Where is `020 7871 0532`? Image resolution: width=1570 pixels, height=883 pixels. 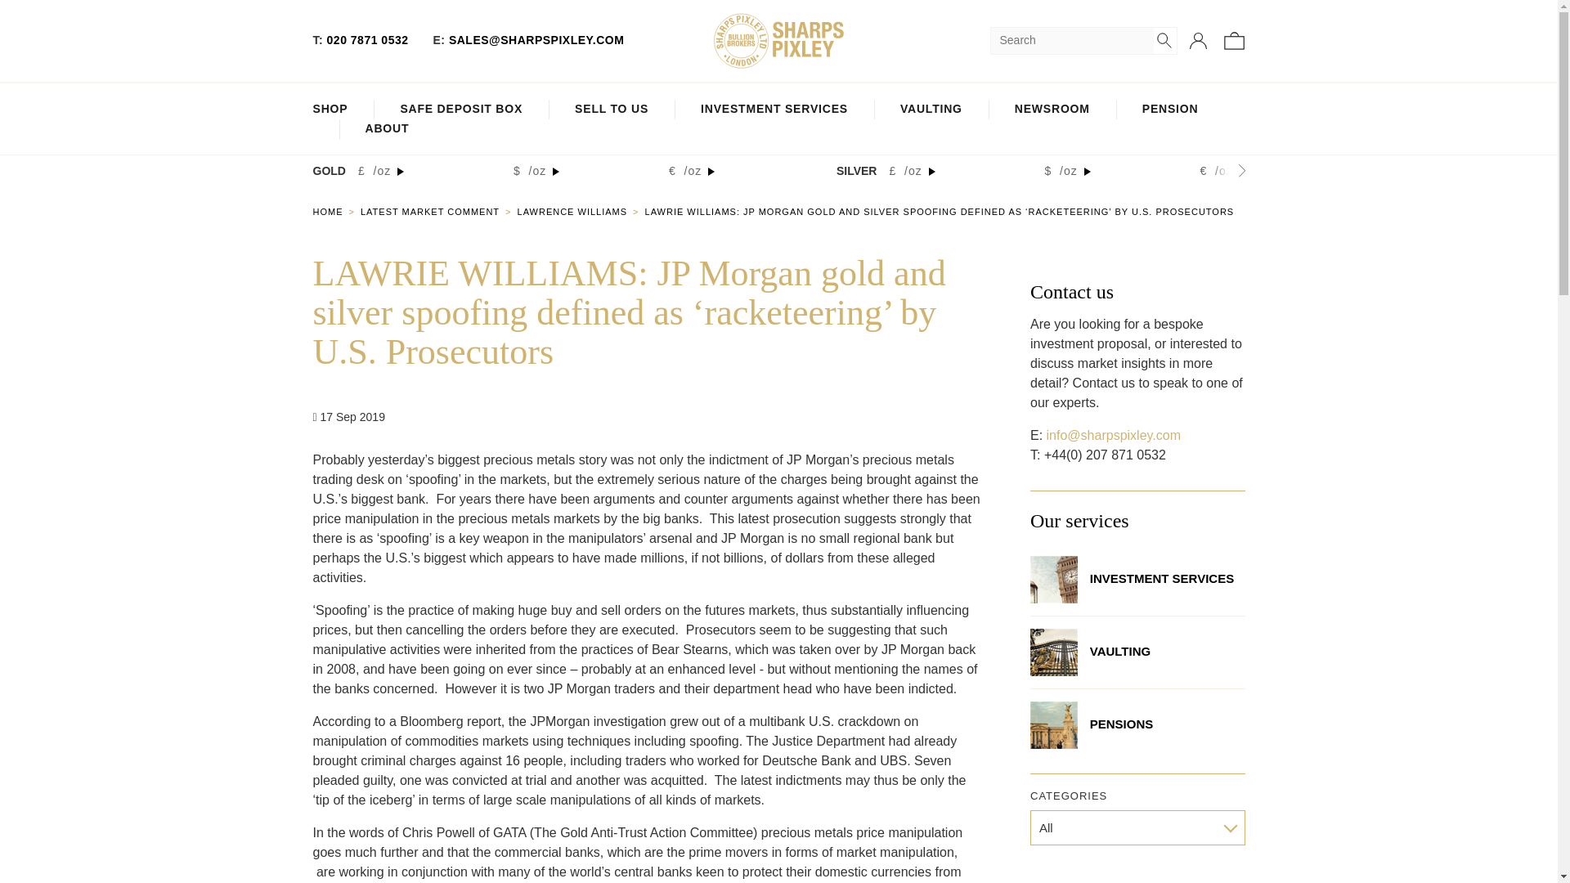
020 7871 0532 is located at coordinates (367, 40).